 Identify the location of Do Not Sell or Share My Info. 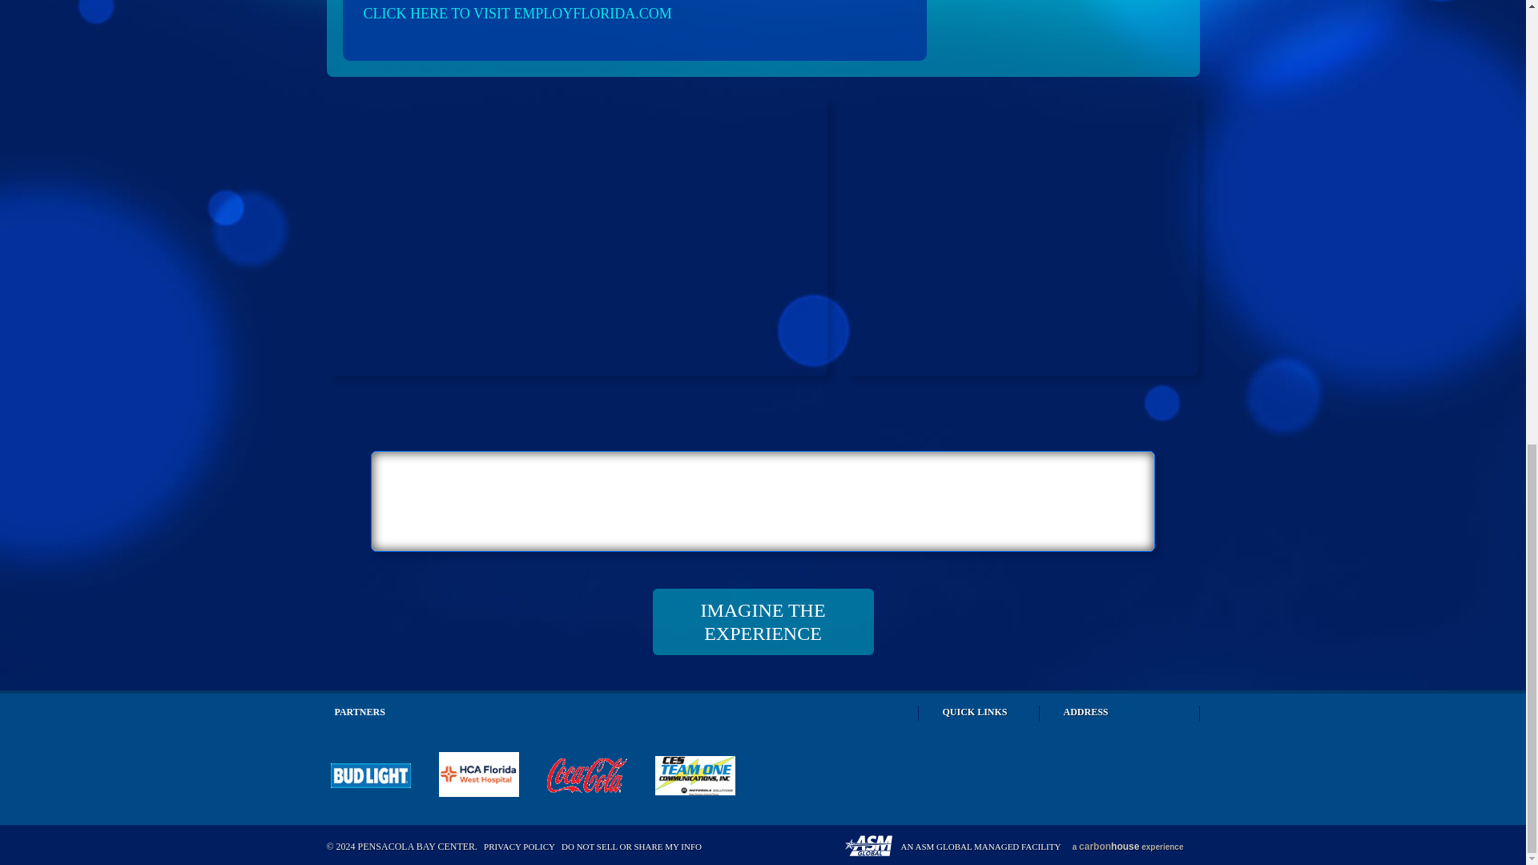
(631, 846).